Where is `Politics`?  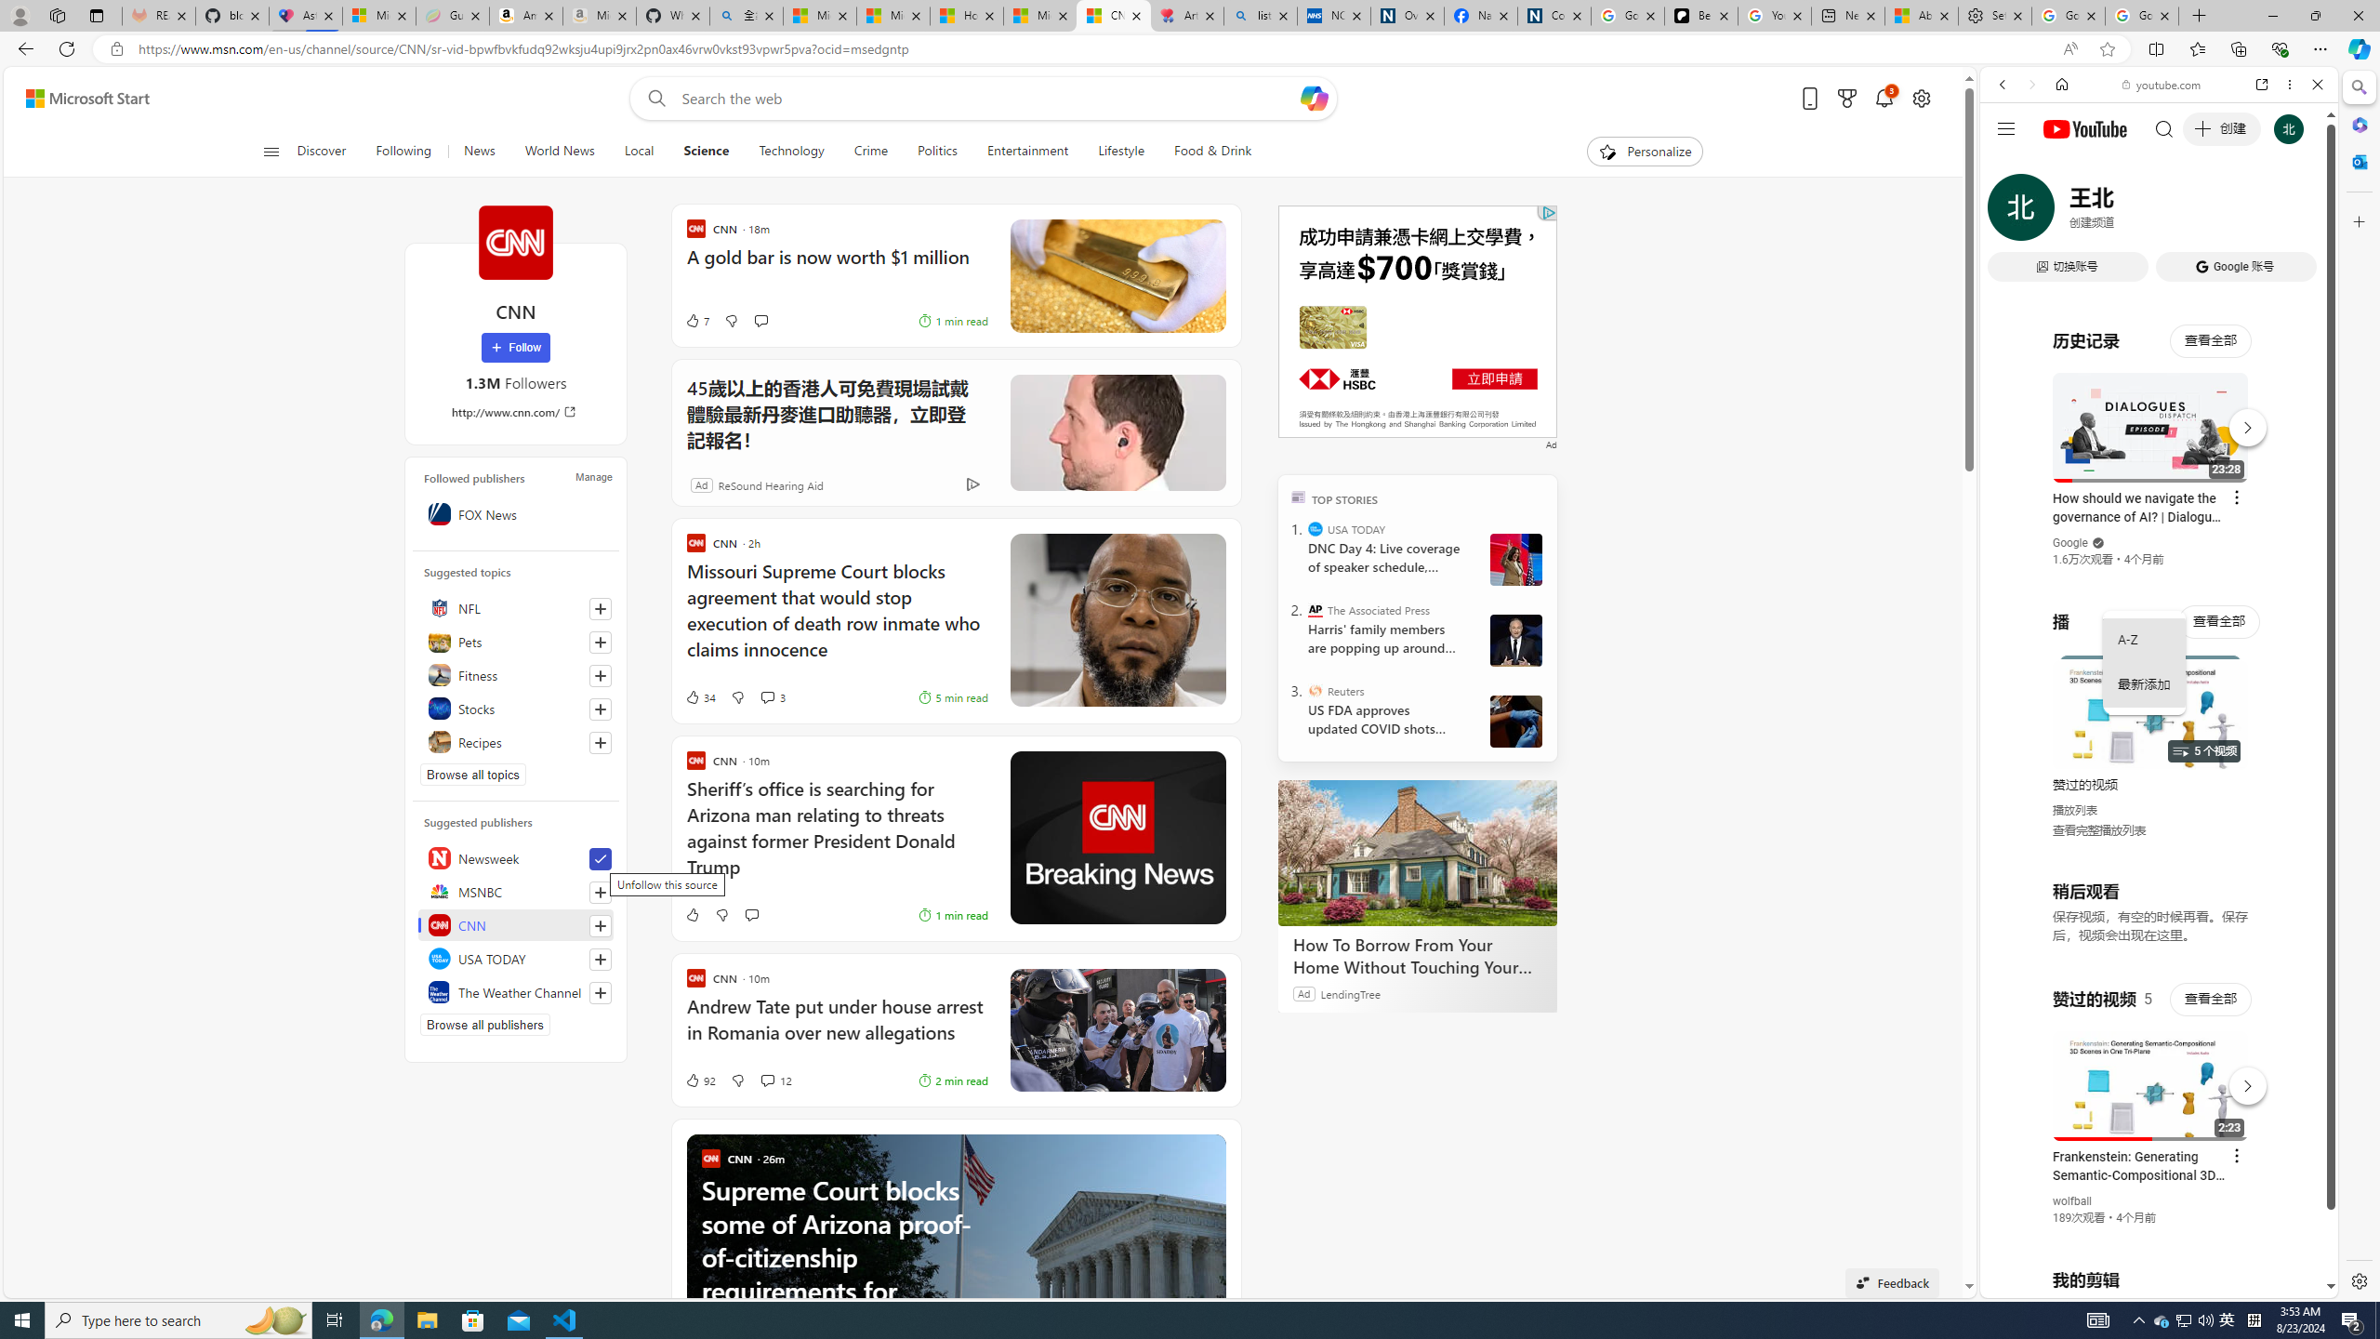 Politics is located at coordinates (937, 152).